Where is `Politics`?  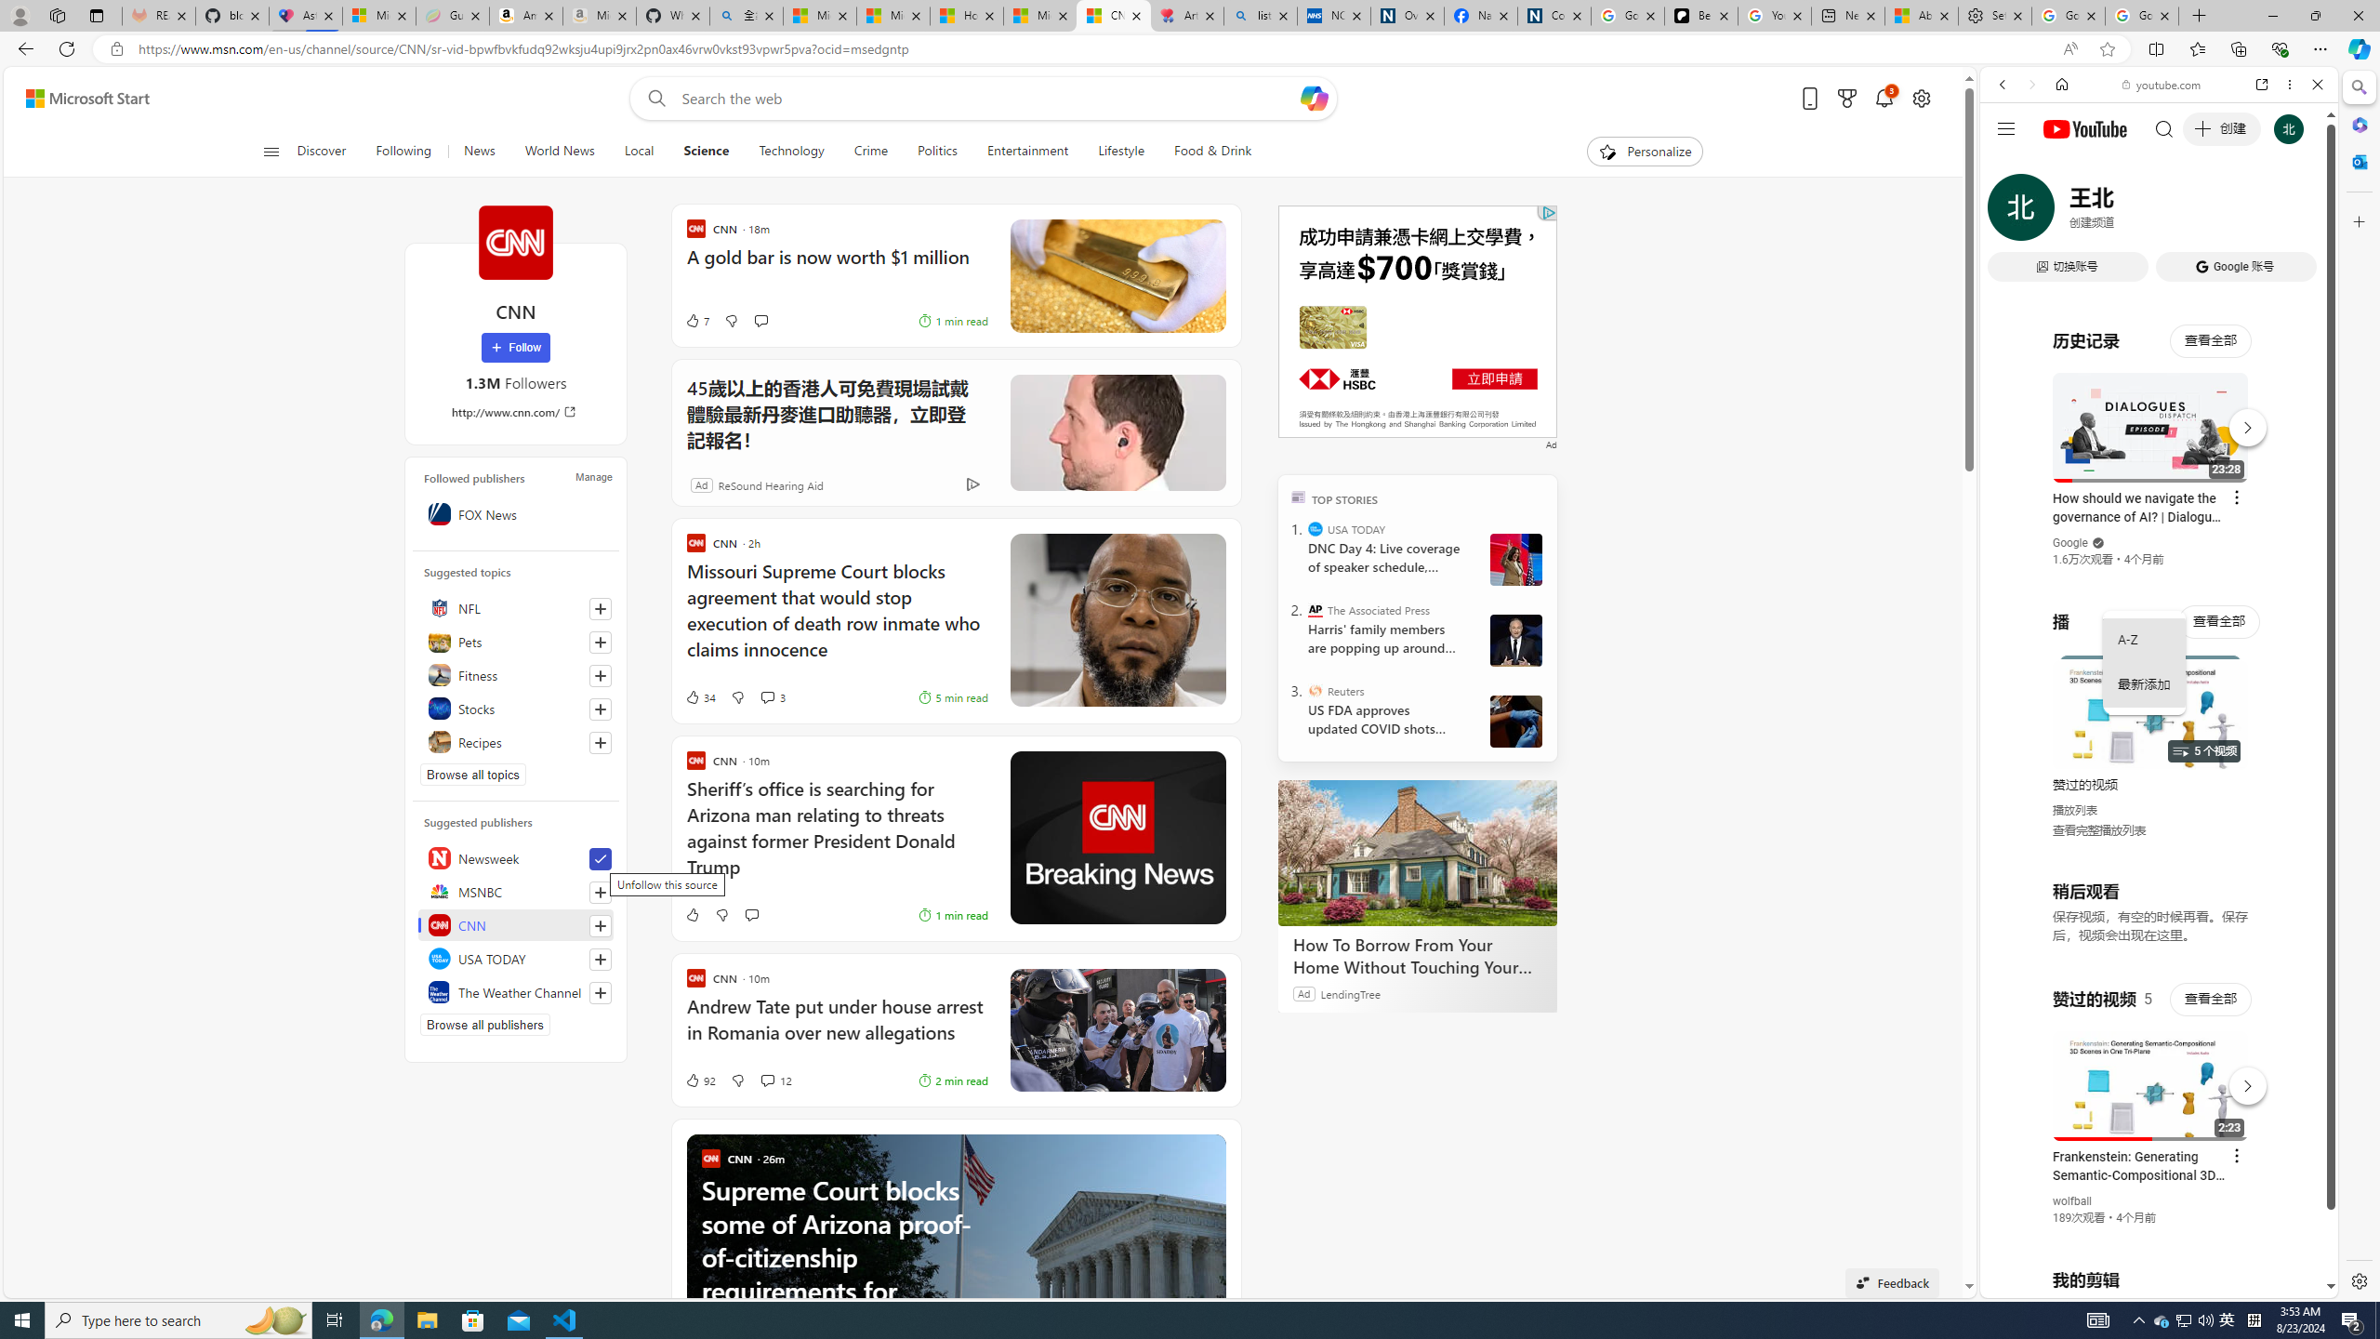 Politics is located at coordinates (937, 152).